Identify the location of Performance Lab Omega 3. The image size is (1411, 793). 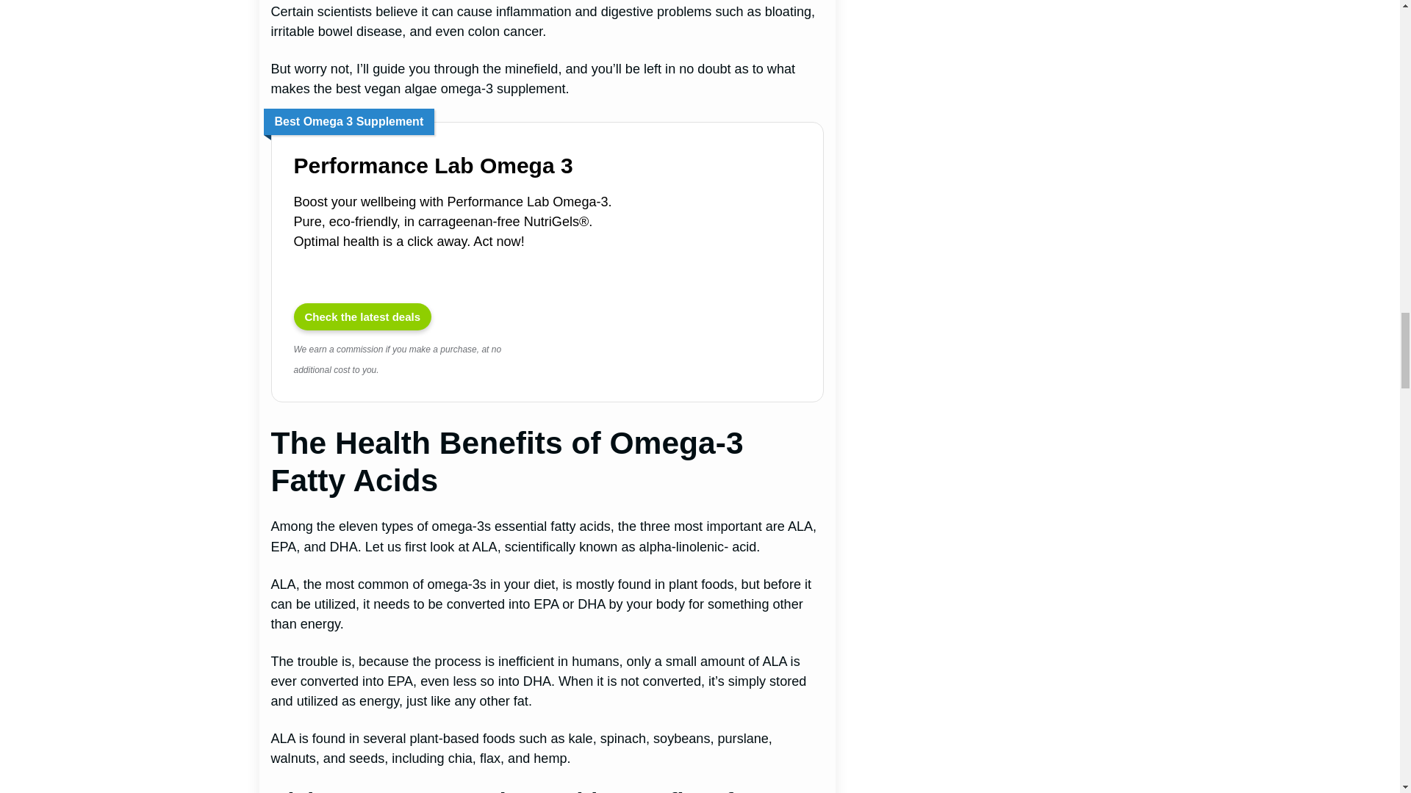
(730, 284).